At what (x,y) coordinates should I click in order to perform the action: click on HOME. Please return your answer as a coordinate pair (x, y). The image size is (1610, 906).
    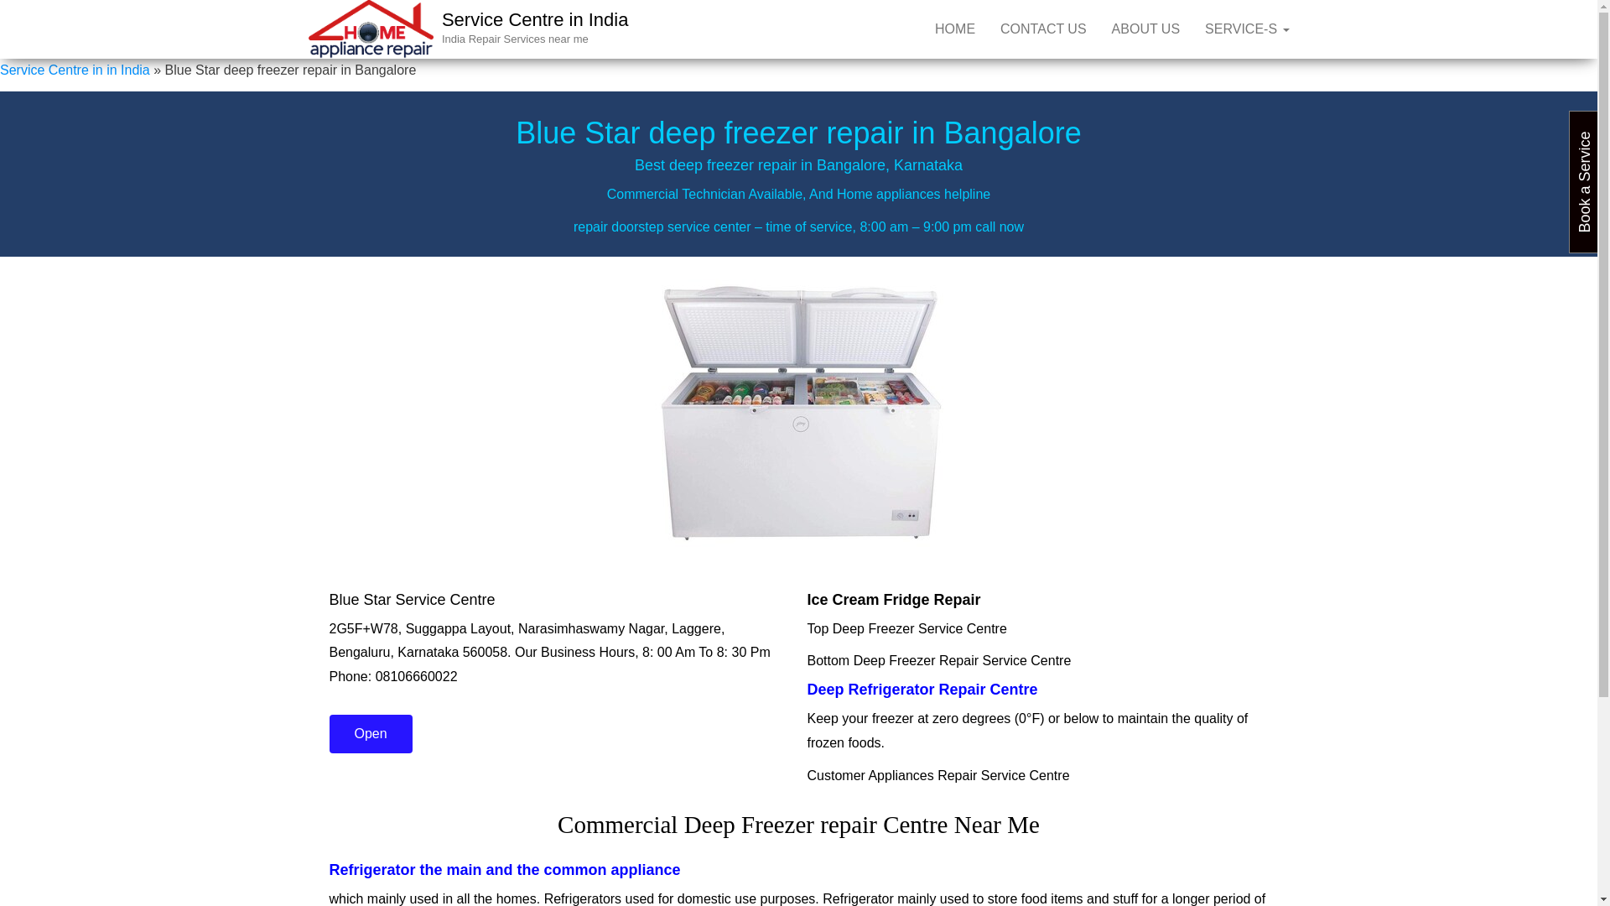
    Looking at the image, I should click on (955, 29).